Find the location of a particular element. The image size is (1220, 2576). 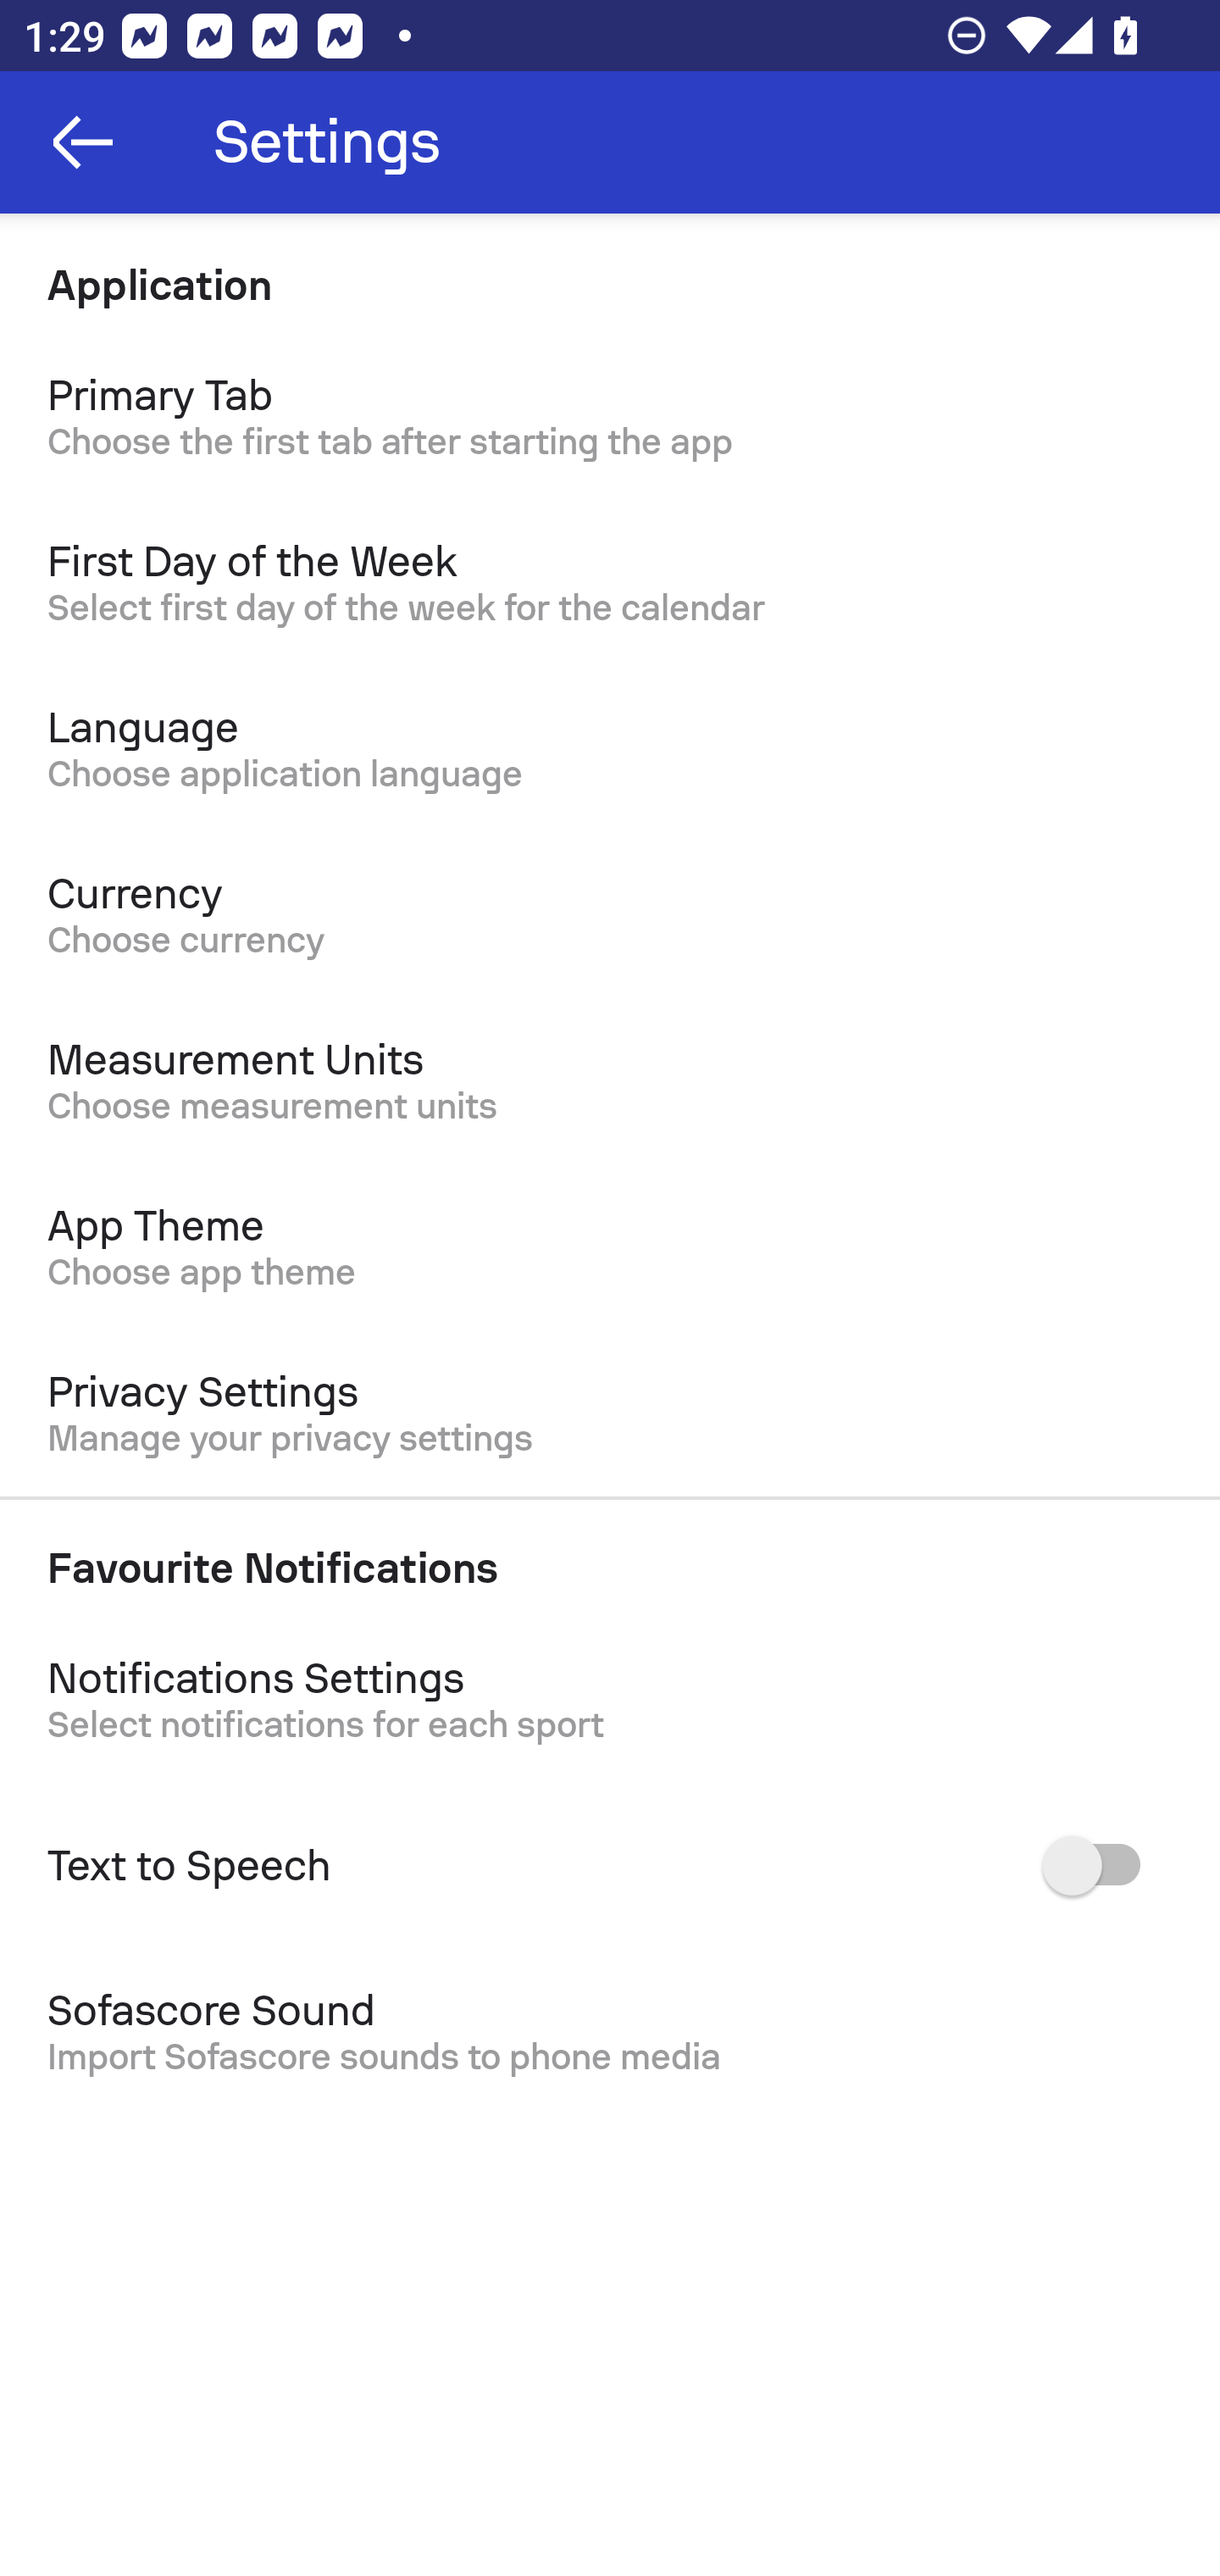

Navigate up is located at coordinates (83, 142).